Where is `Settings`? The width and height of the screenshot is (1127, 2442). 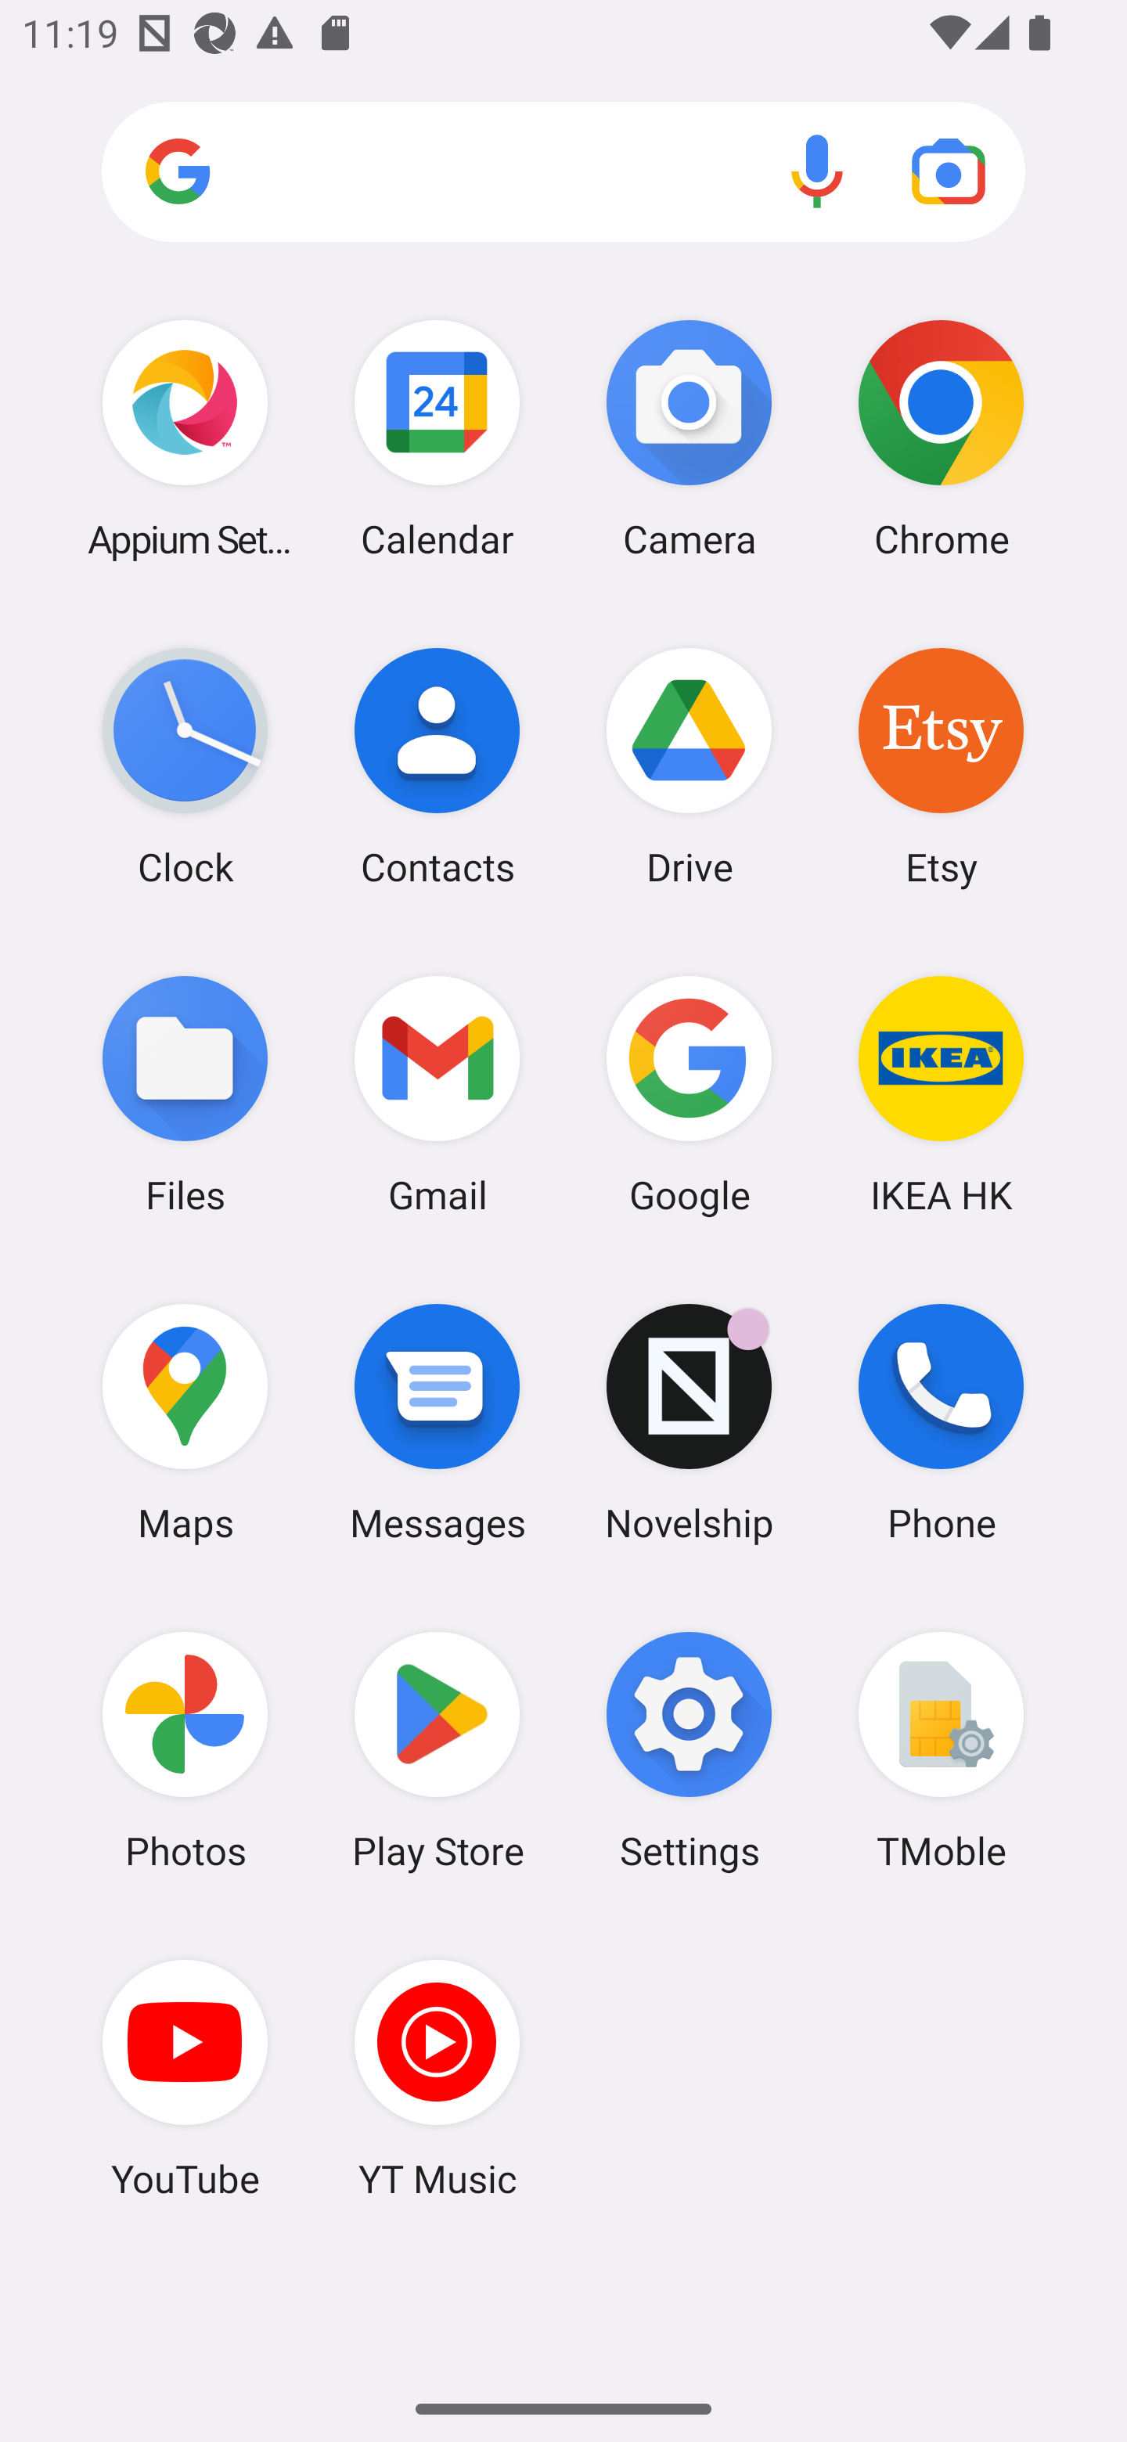 Settings is located at coordinates (690, 1751).